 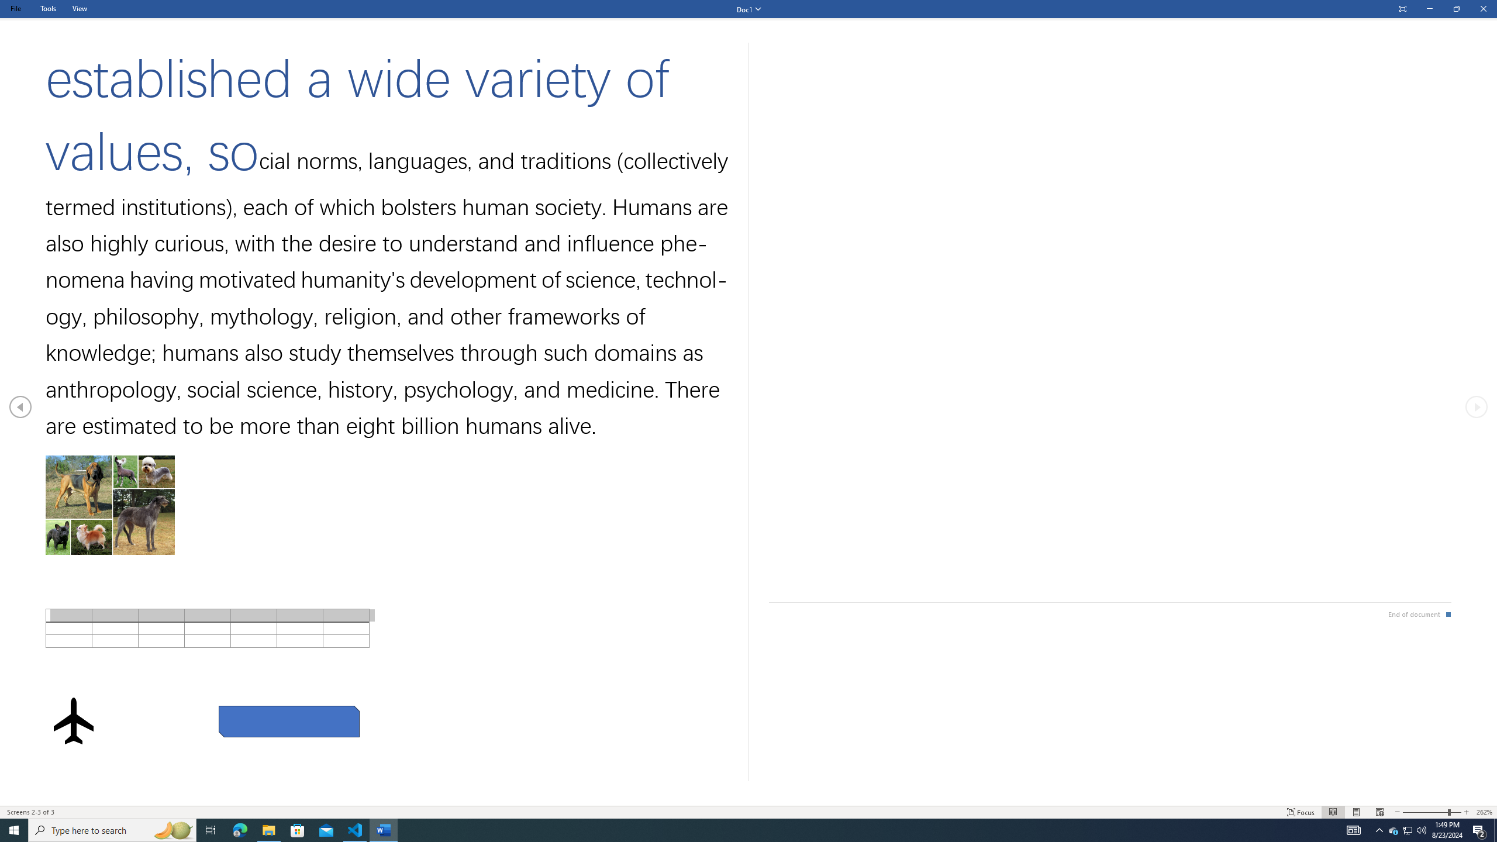 What do you see at coordinates (1380, 812) in the screenshot?
I see `Web Layout` at bounding box center [1380, 812].